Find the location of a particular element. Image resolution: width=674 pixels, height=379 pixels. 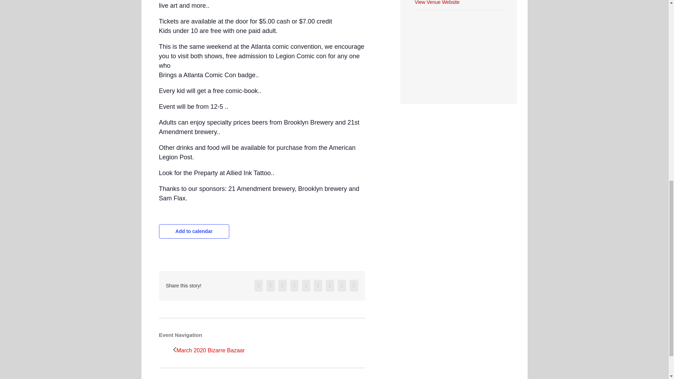

March 2020 Bizarre Bazaar is located at coordinates (212, 350).